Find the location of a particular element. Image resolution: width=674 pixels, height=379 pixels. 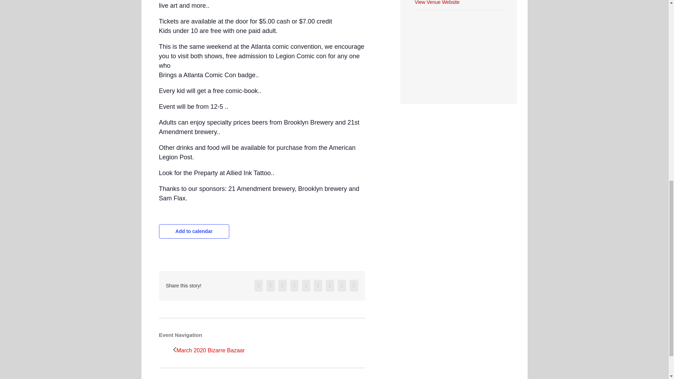

March 2020 Bizarre Bazaar is located at coordinates (212, 350).